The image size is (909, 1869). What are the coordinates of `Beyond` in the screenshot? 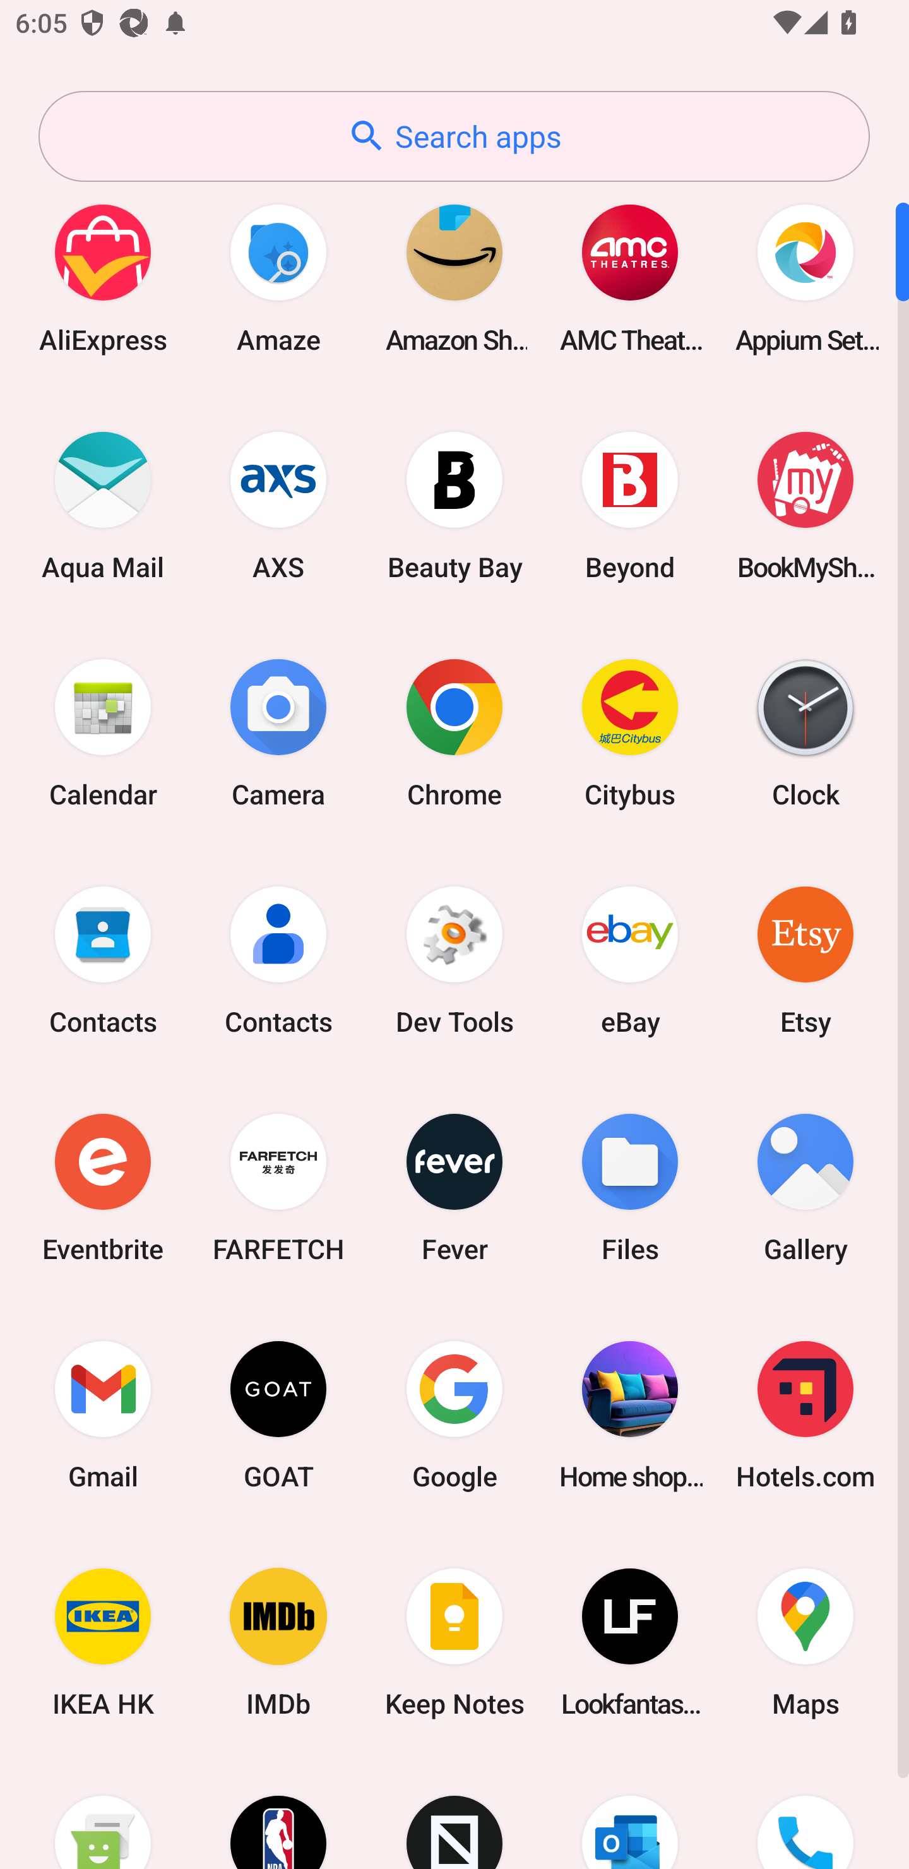 It's located at (630, 505).